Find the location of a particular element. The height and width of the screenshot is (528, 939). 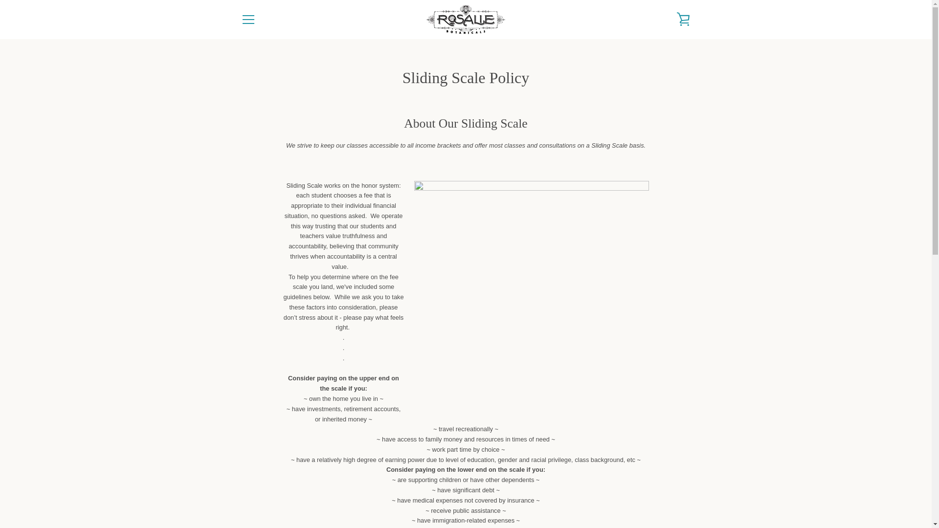

VIEW CART is located at coordinates (683, 20).